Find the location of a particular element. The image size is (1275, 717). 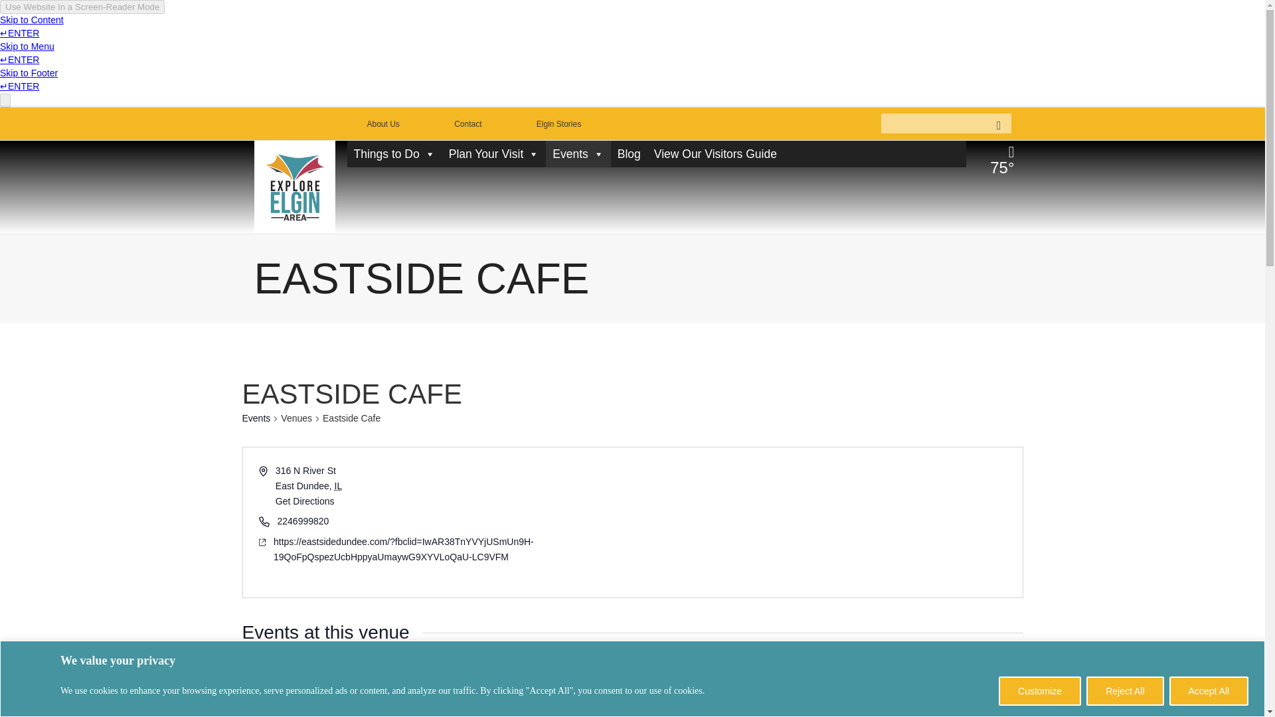

Reject All is located at coordinates (1124, 690).